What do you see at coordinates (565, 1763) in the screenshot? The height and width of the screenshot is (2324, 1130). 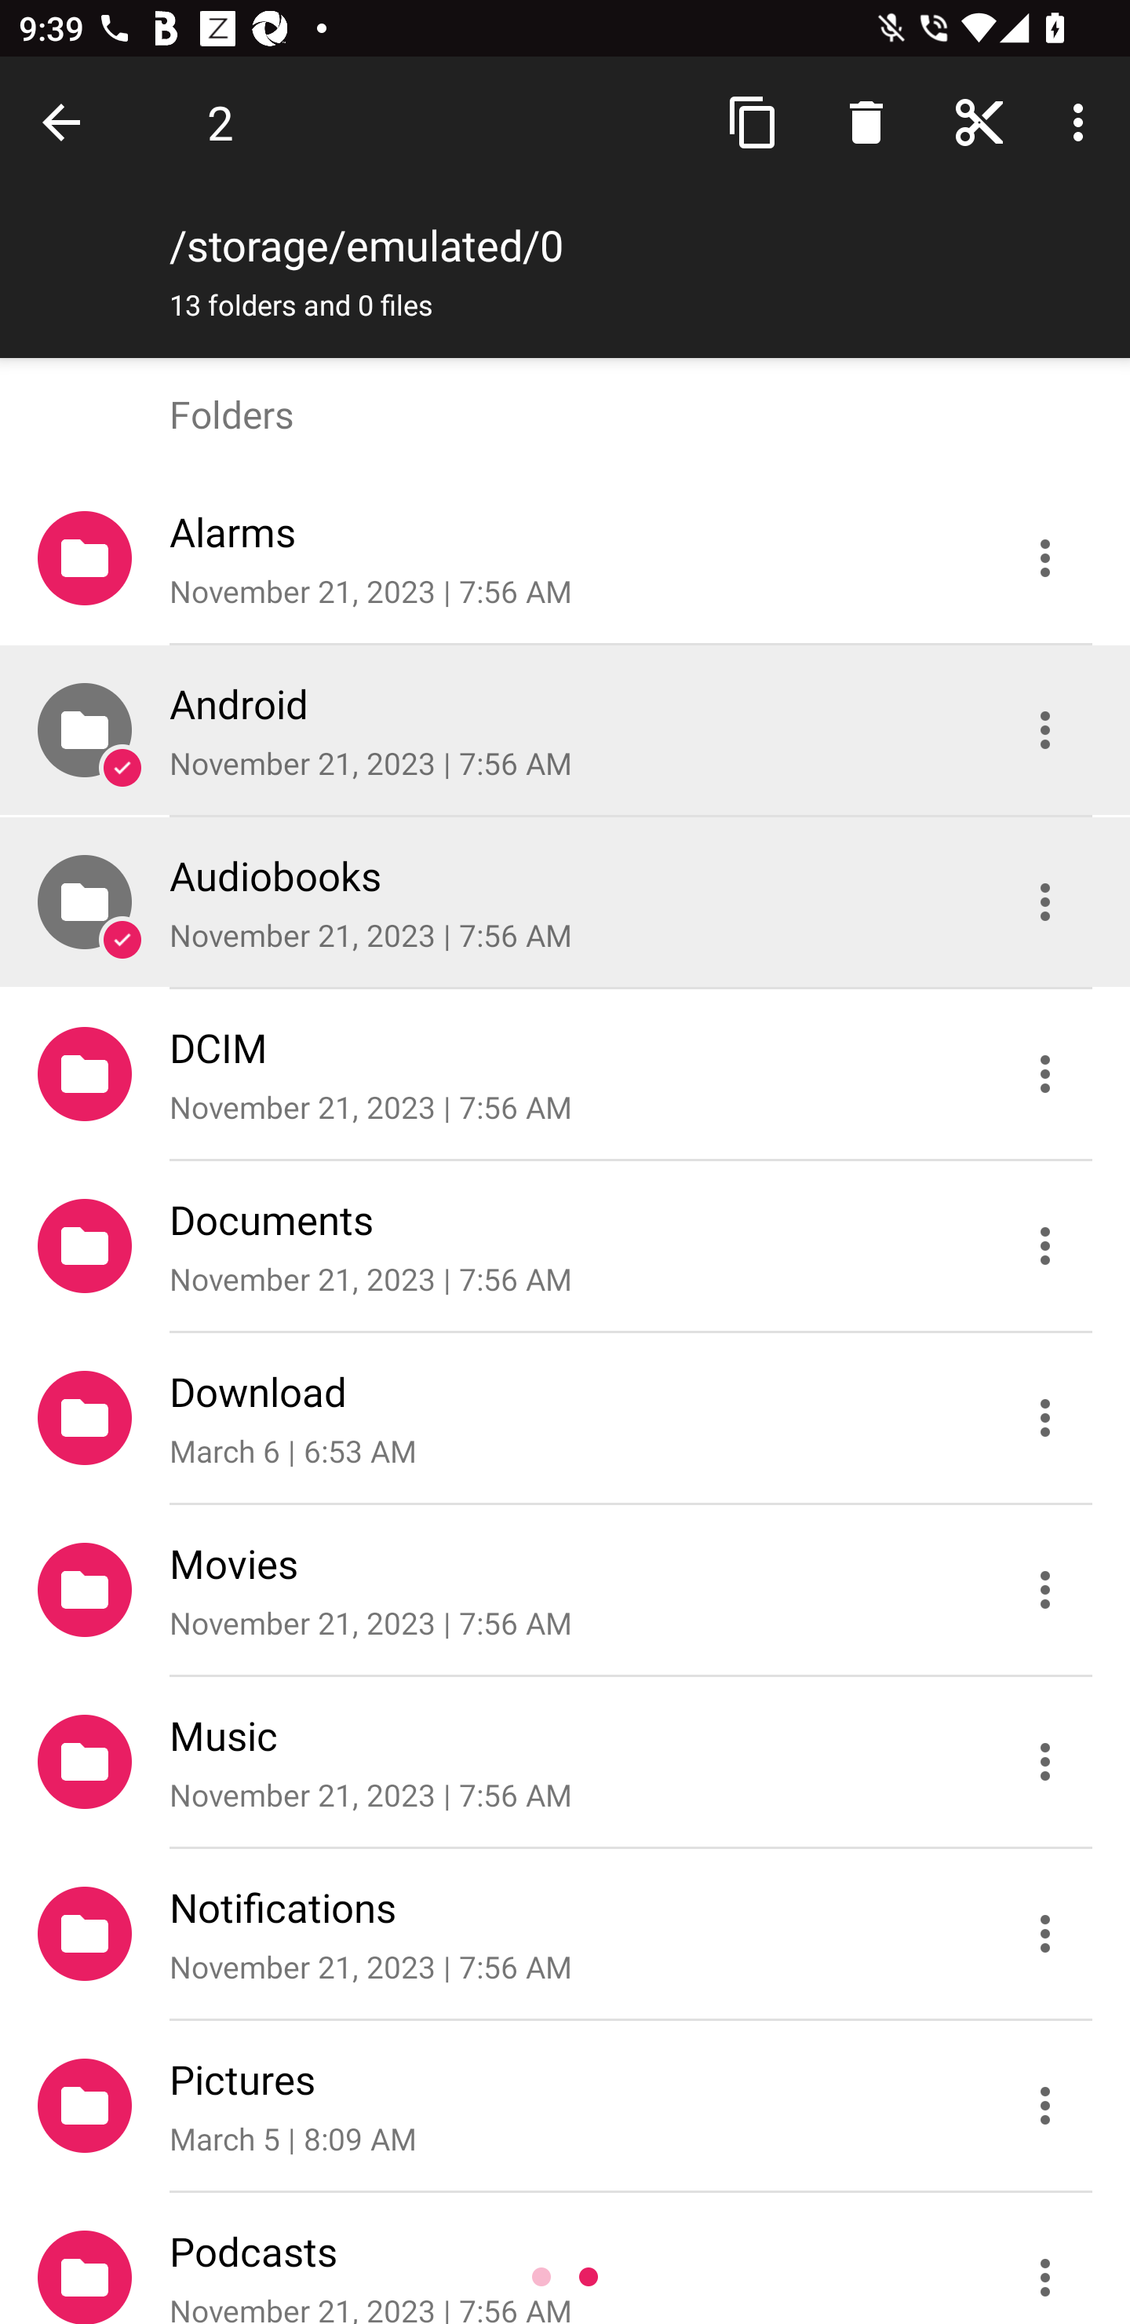 I see `Music November 21, 2023 | 7:56 AM` at bounding box center [565, 1763].